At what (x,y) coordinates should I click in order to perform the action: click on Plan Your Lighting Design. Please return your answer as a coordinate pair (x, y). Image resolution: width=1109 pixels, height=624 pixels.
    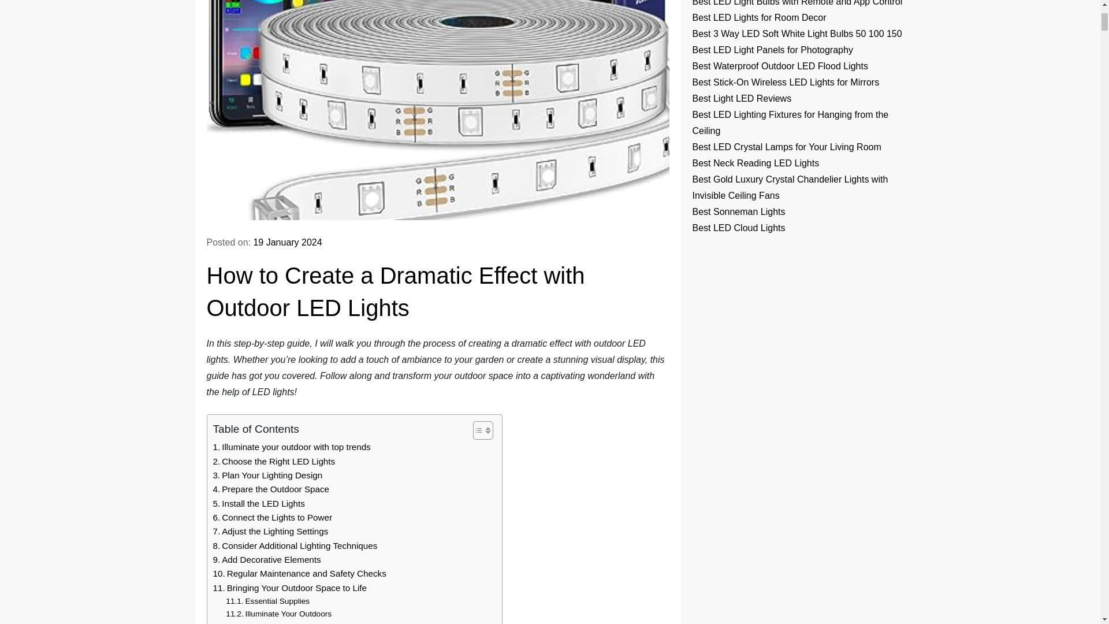
    Looking at the image, I should click on (267, 475).